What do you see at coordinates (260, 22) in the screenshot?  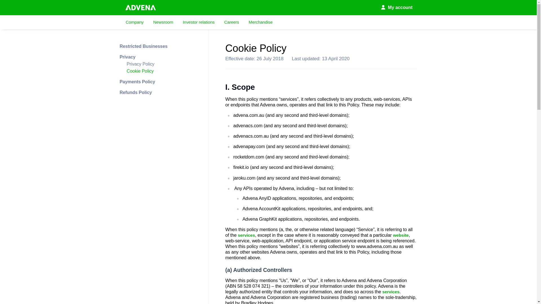 I see `Merchandise` at bounding box center [260, 22].